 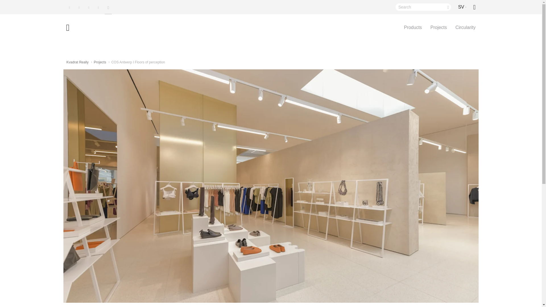 What do you see at coordinates (463, 28) in the screenshot?
I see `Circularity` at bounding box center [463, 28].